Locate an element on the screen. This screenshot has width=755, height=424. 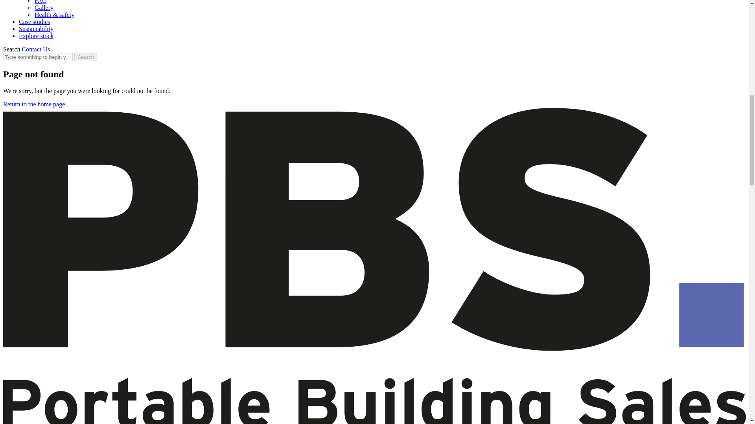
FAQ is located at coordinates (41, 2).